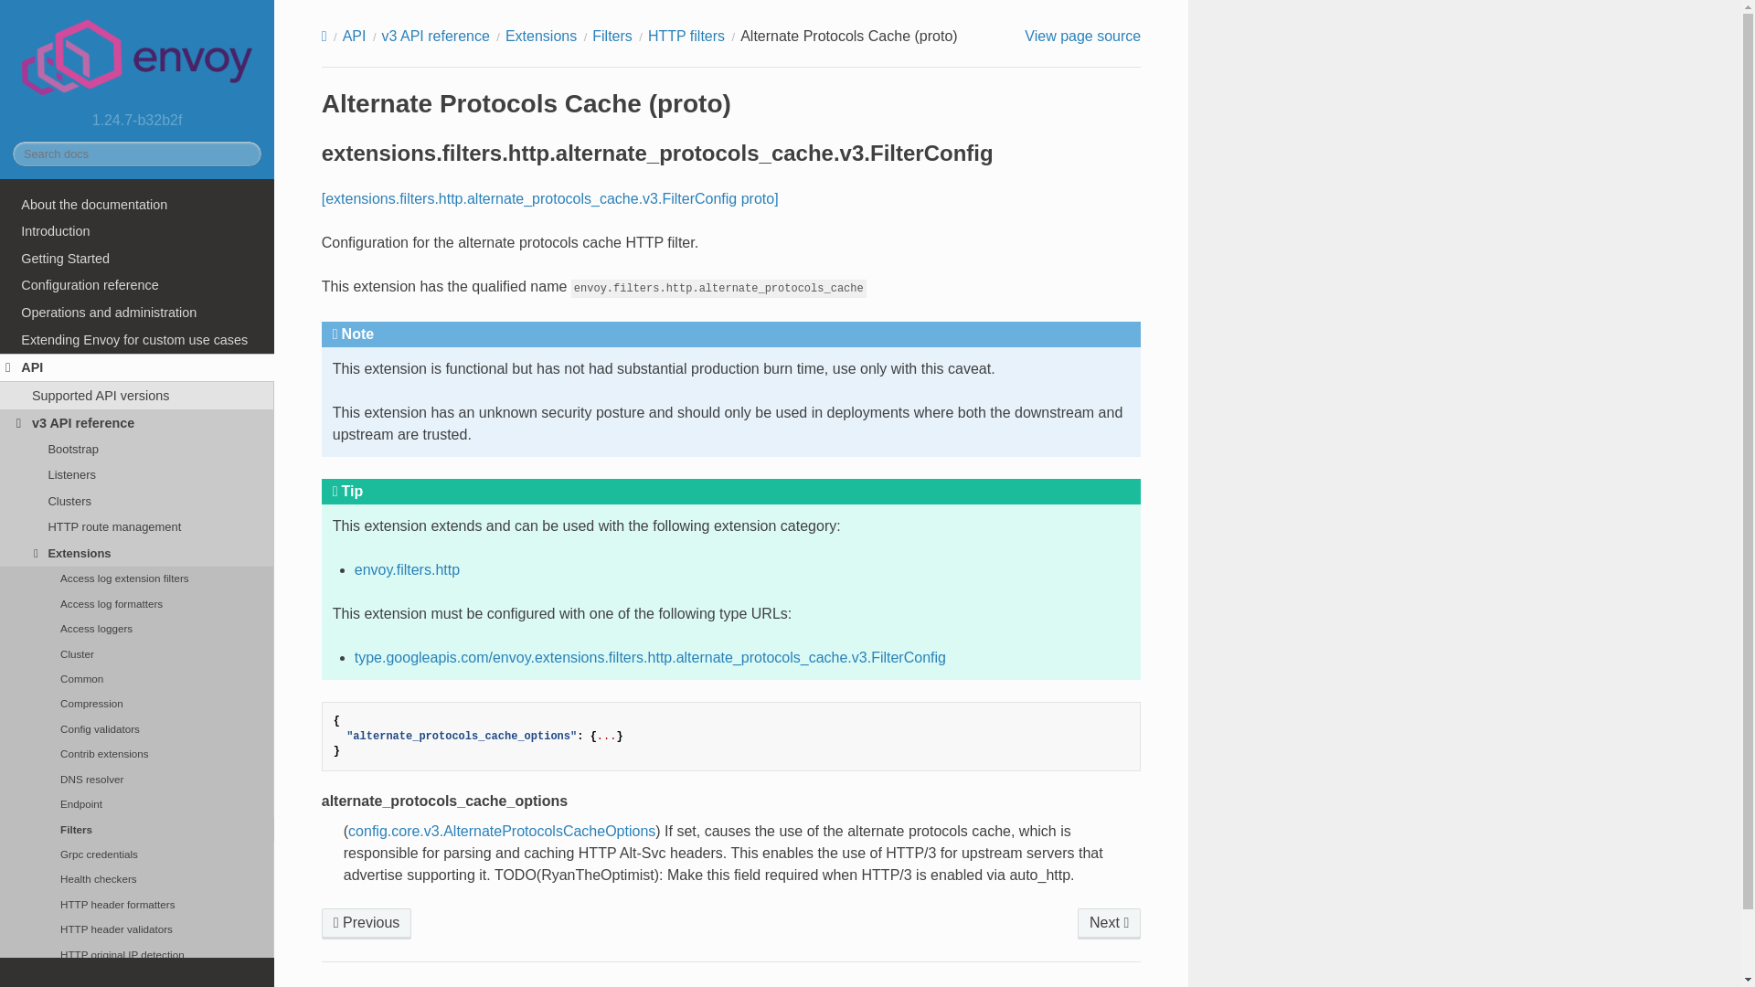 The height and width of the screenshot is (987, 1755). Describe the element at coordinates (137, 526) in the screenshot. I see `HTTP route management` at that location.